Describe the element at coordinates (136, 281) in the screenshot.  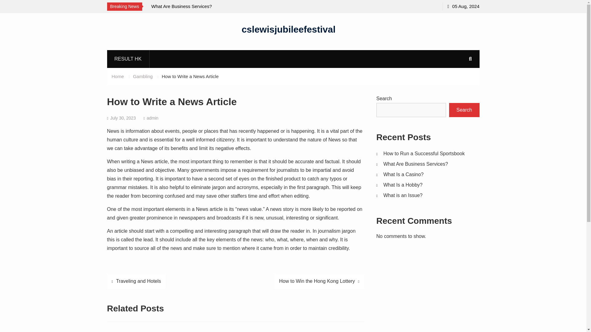
I see `Traveling and Hotels` at that location.